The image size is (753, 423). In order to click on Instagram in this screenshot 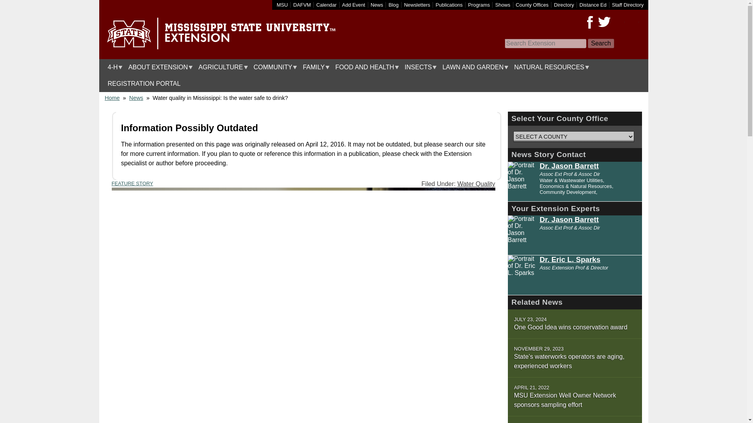, I will do `click(632, 22)`.